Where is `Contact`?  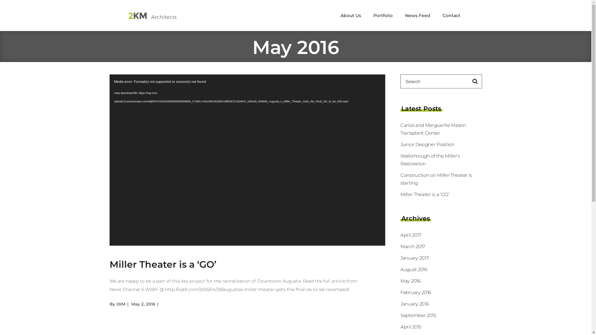
Contact is located at coordinates (451, 16).